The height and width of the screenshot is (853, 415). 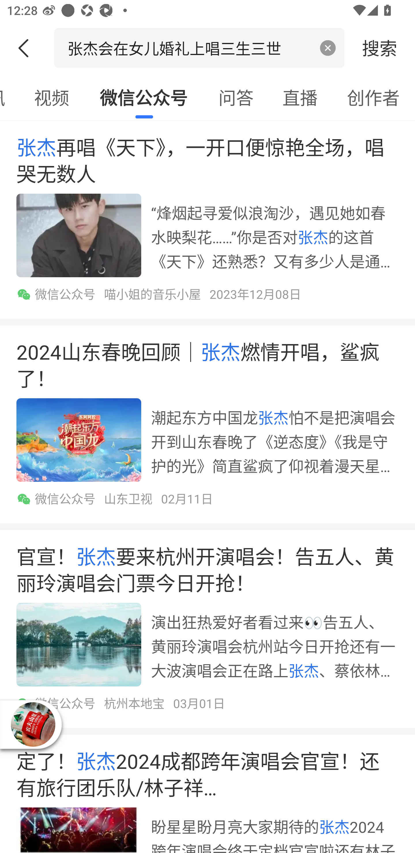 I want to click on 已选中微信公众号, so click(x=144, y=97).